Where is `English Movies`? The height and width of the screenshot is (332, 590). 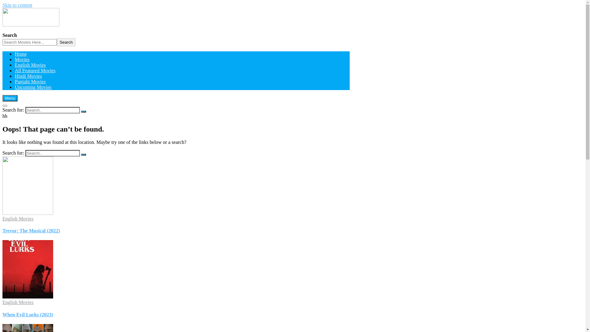 English Movies is located at coordinates (18, 219).